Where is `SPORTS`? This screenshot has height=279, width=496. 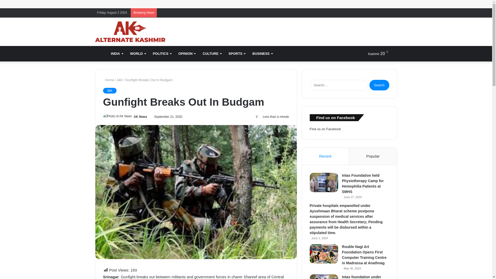 SPORTS is located at coordinates (237, 54).